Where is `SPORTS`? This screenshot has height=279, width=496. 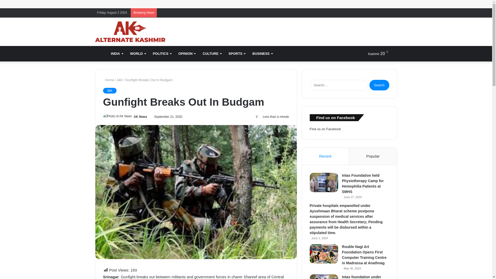 SPORTS is located at coordinates (237, 54).